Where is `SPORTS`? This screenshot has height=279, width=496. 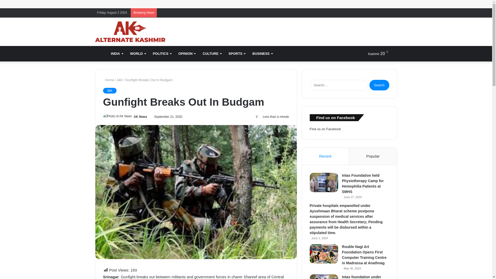 SPORTS is located at coordinates (237, 54).